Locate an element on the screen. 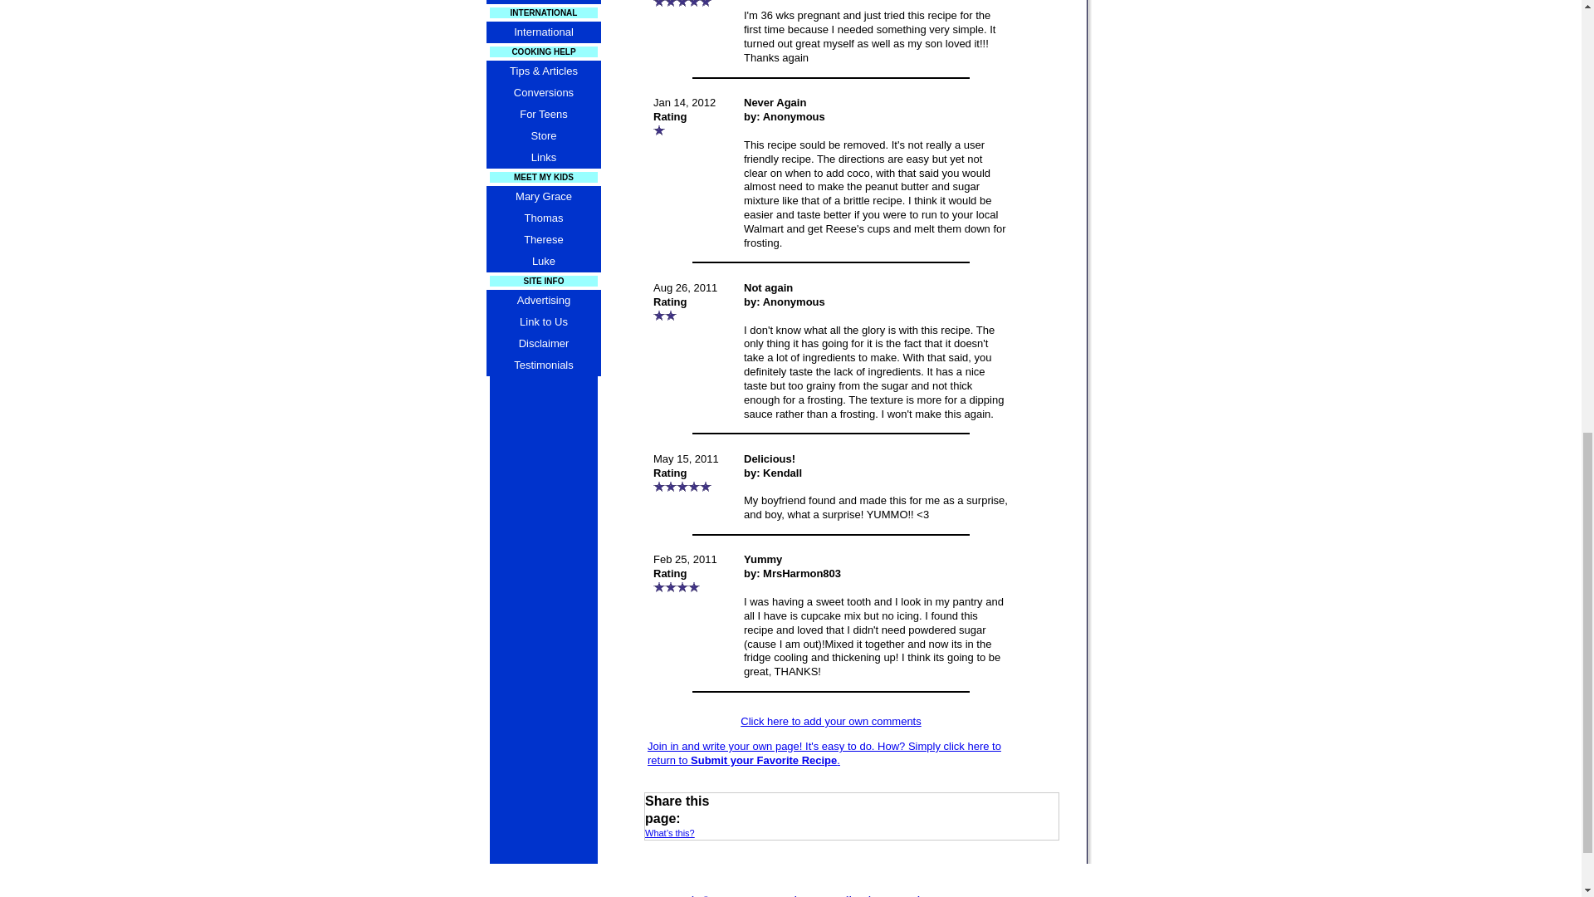  Click here to add your own comments is located at coordinates (830, 721).